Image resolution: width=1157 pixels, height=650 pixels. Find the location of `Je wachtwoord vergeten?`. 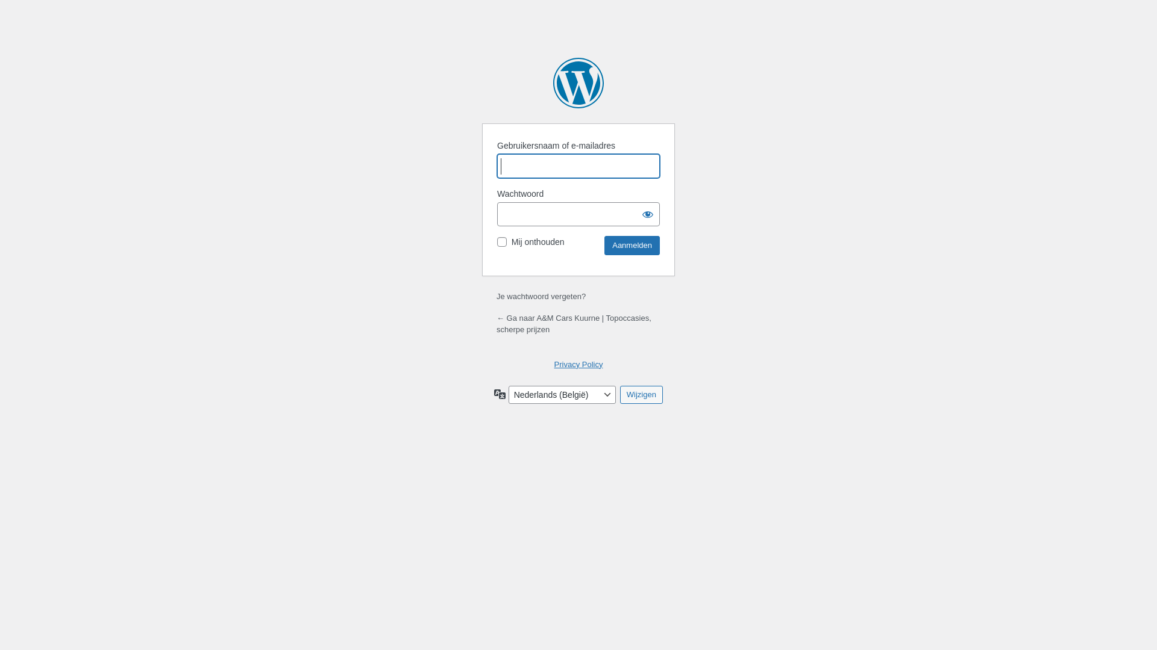

Je wachtwoord vergeten? is located at coordinates (541, 296).